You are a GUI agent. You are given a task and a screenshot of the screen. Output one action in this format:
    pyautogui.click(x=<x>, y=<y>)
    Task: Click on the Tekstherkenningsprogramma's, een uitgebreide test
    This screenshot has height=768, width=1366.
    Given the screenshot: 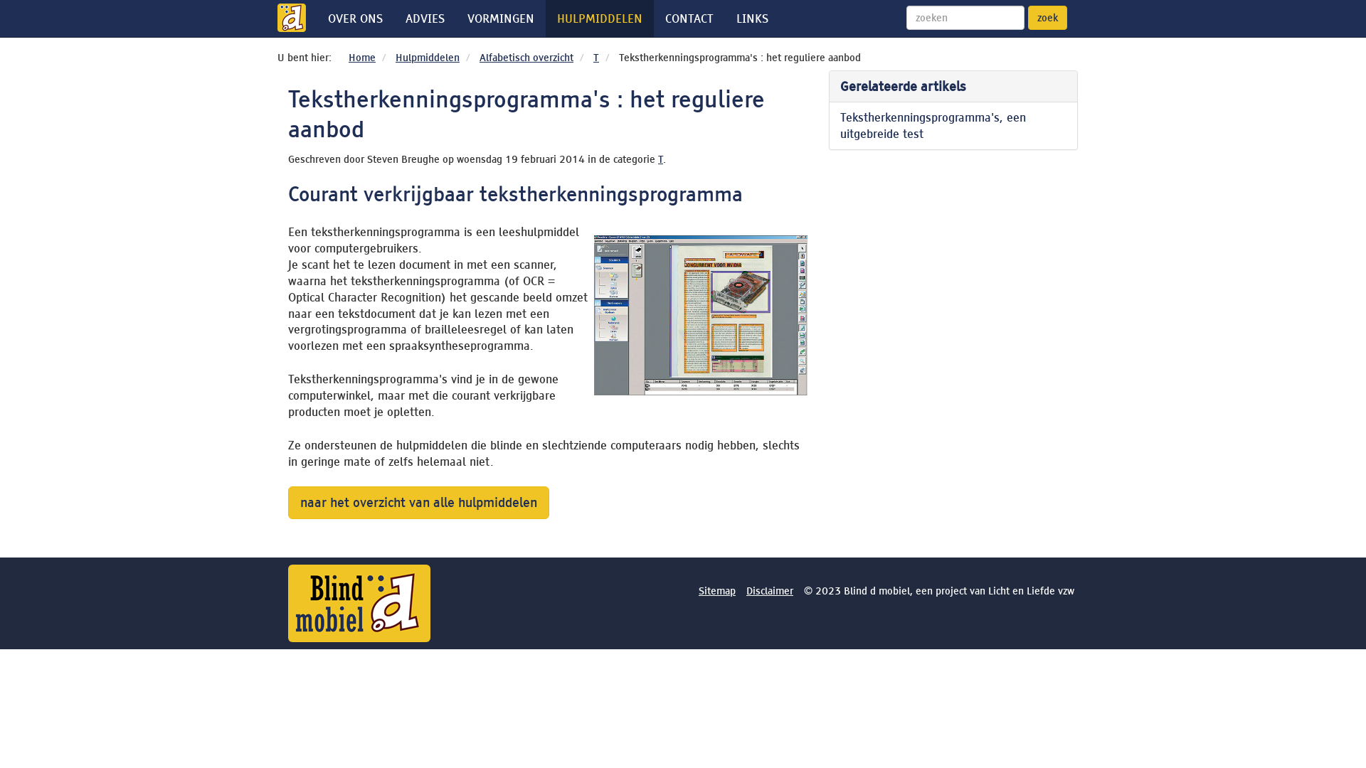 What is the action you would take?
    pyautogui.click(x=953, y=126)
    